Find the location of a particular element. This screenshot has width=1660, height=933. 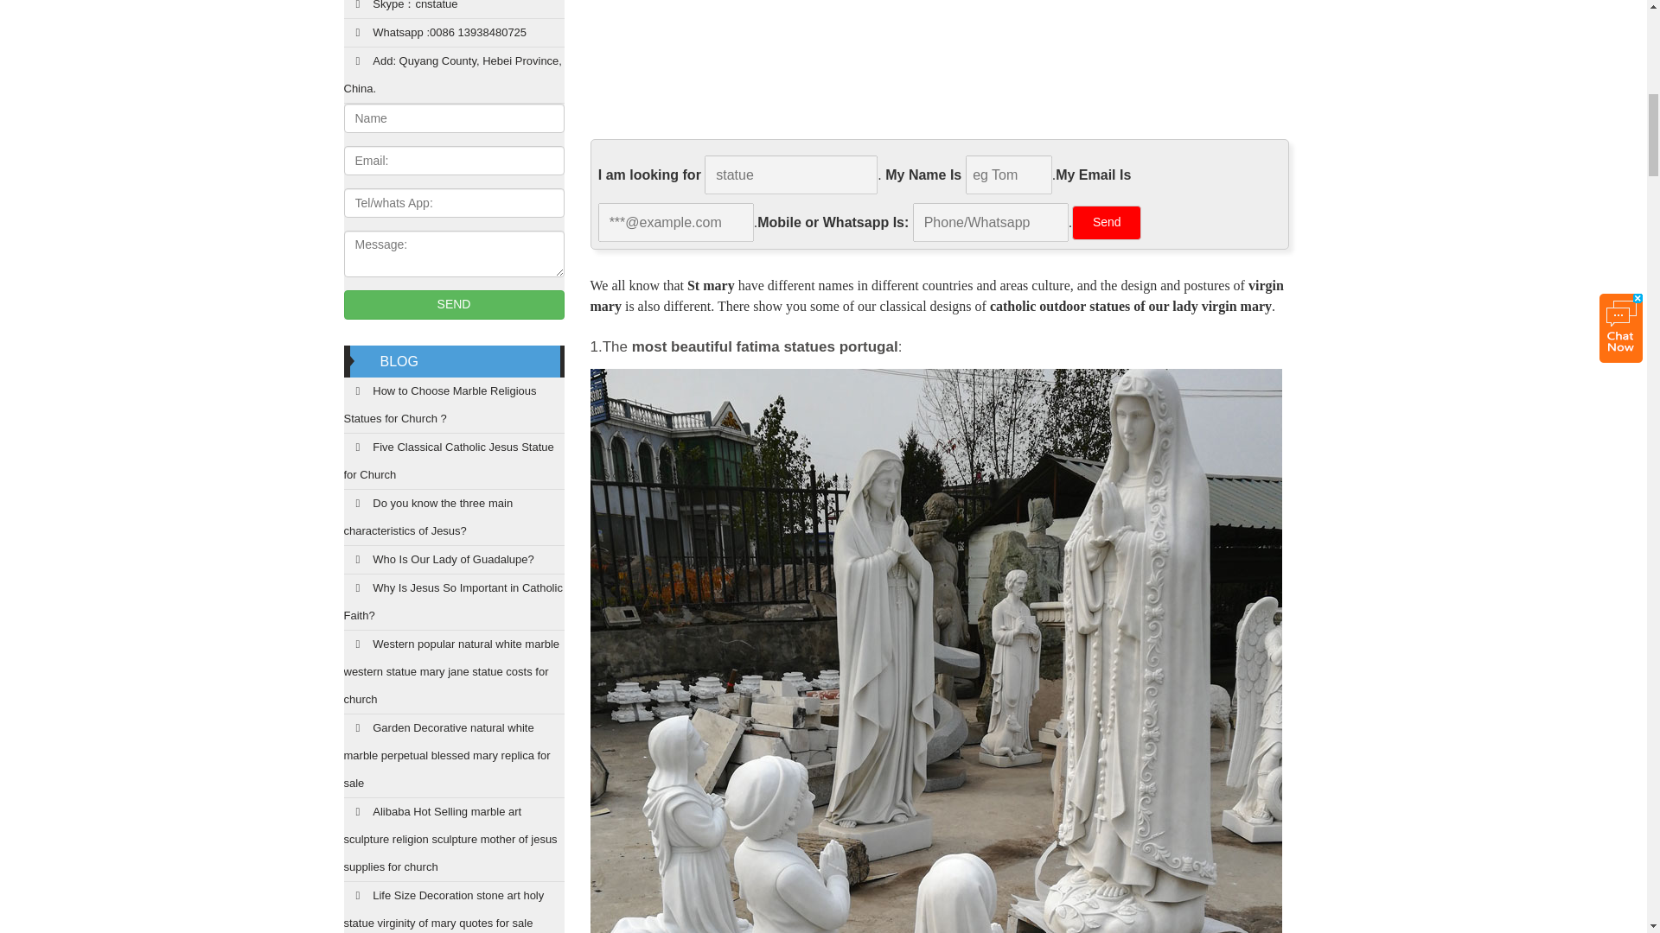

Who Is Our Lady of Guadalupe? is located at coordinates (453, 560).